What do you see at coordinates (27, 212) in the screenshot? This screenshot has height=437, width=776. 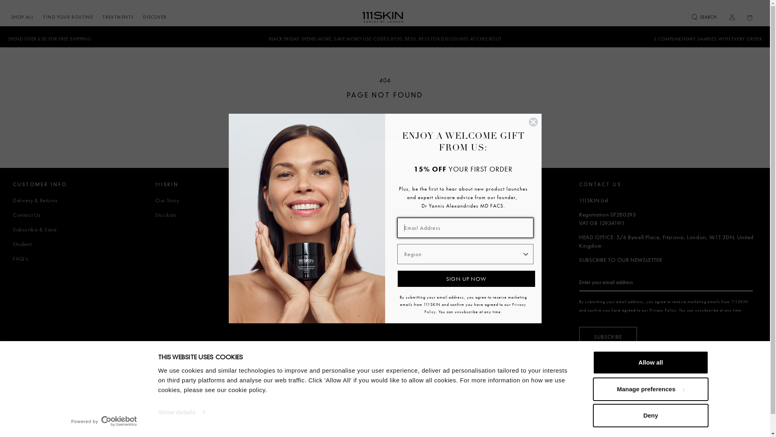 I see `Contact Us` at bounding box center [27, 212].